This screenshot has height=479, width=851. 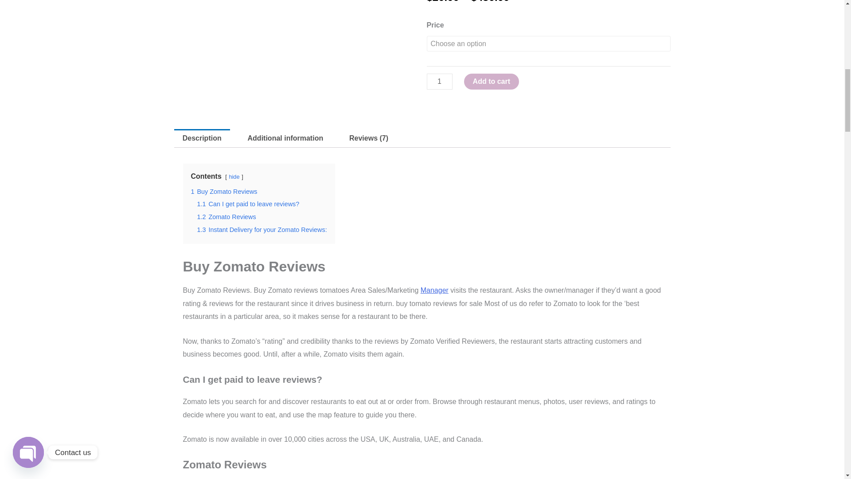 I want to click on 1, so click(x=439, y=82).